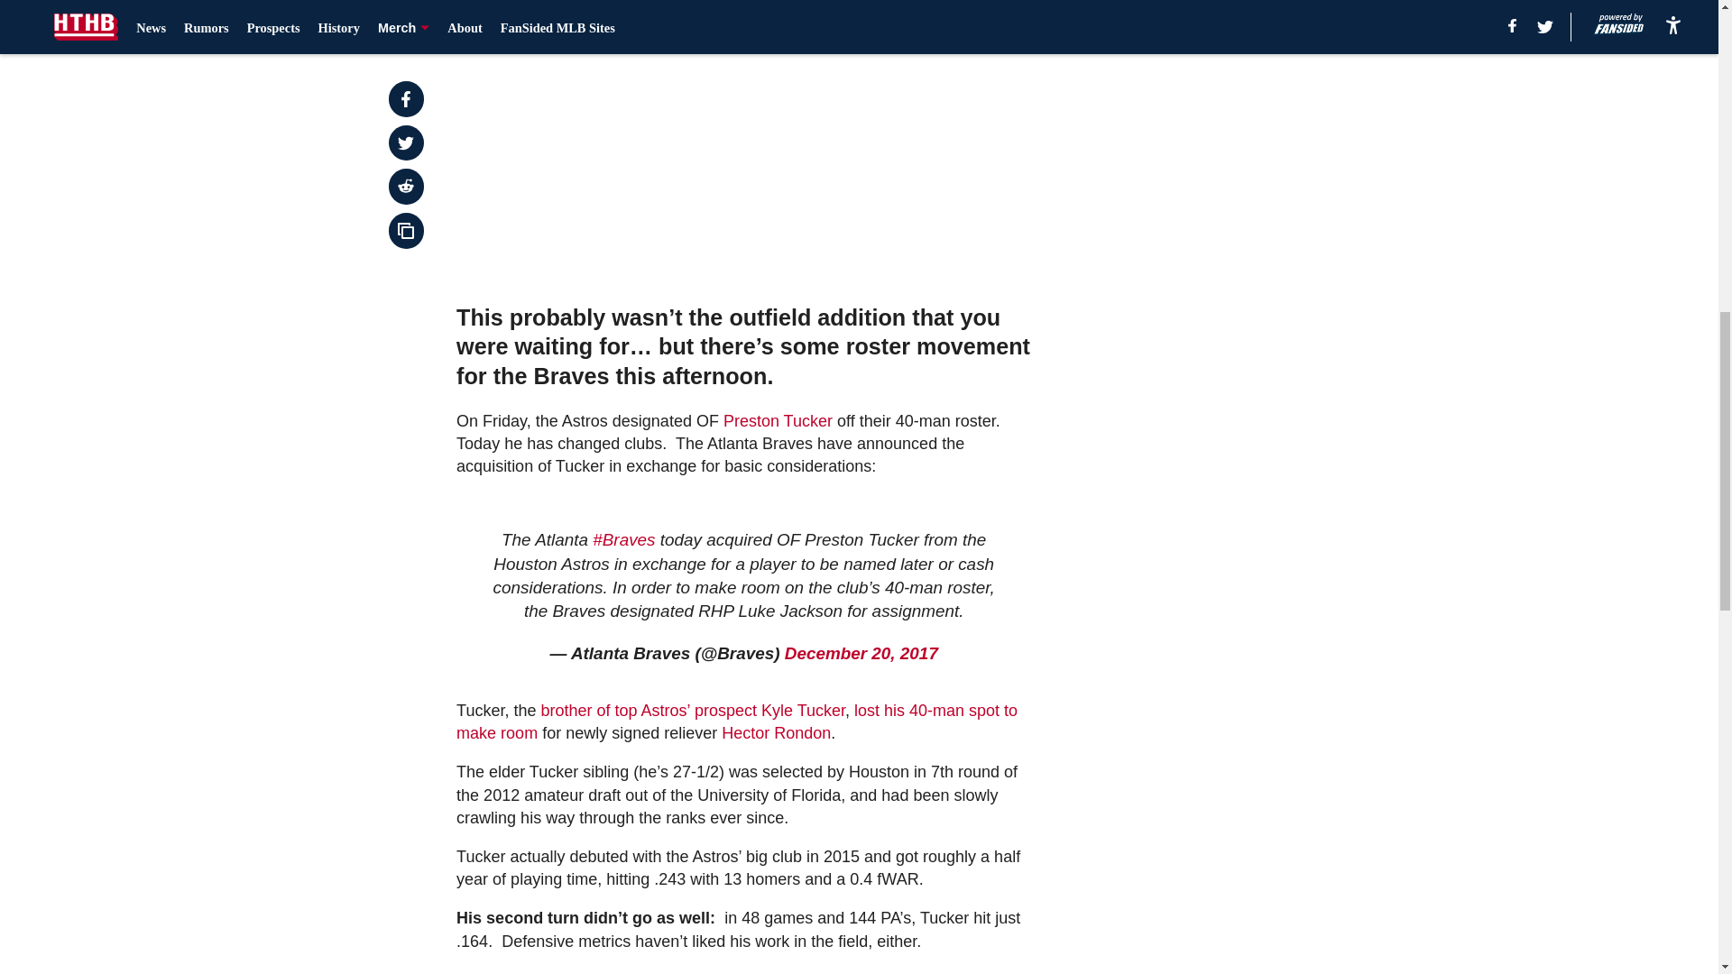  I want to click on December 20, 2017, so click(861, 653).